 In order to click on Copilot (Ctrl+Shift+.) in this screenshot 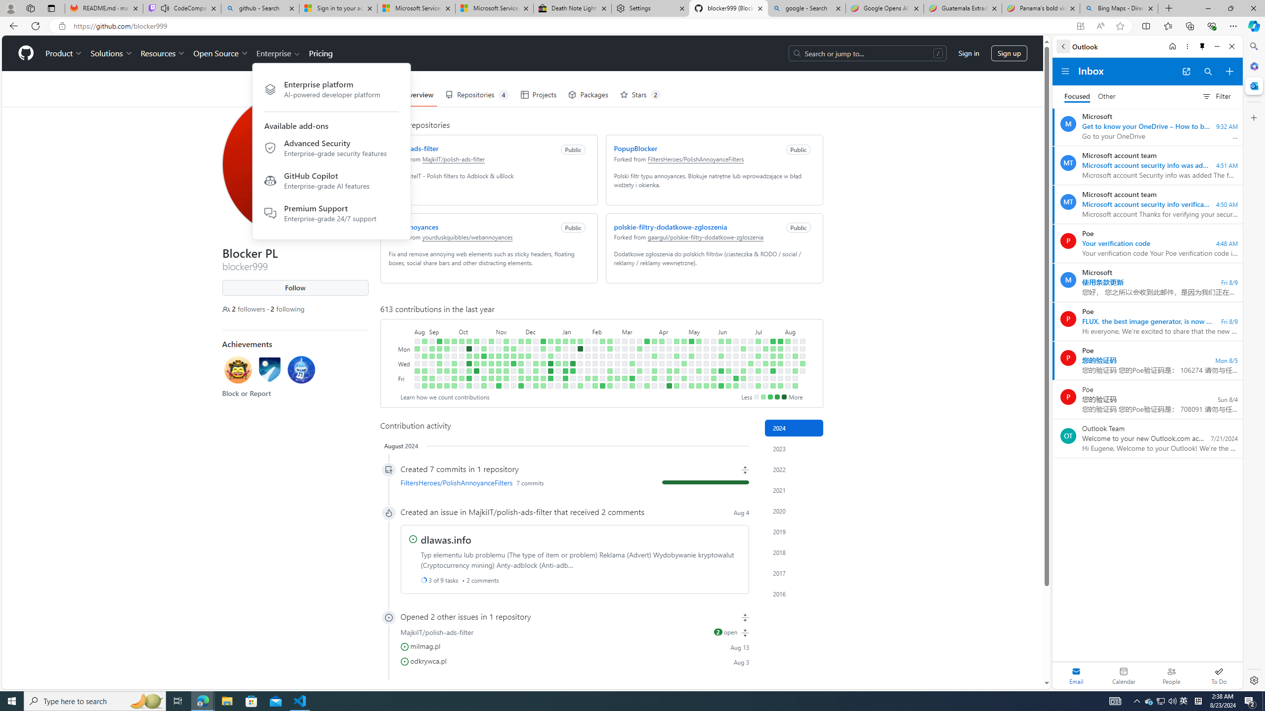, I will do `click(1253, 26)`.